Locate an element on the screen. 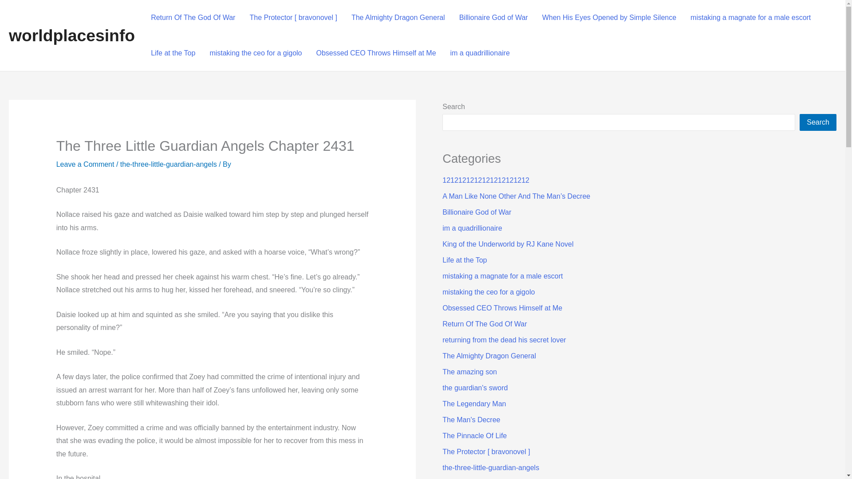 The image size is (852, 479). King of the Underworld by RJ Kane Novel is located at coordinates (508, 244).